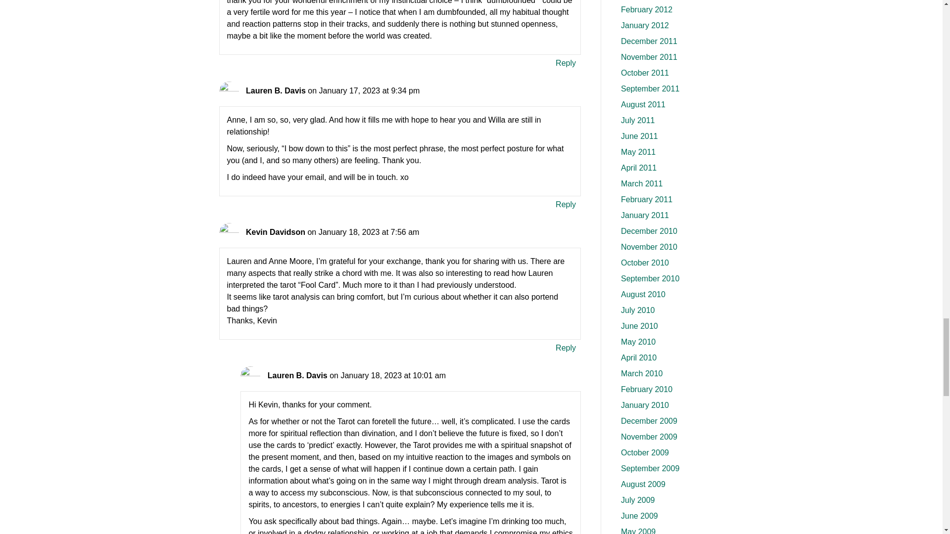 Image resolution: width=950 pixels, height=534 pixels. What do you see at coordinates (566, 204) in the screenshot?
I see `Reply` at bounding box center [566, 204].